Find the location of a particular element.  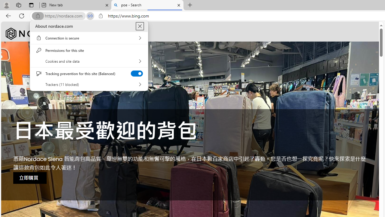

About nordace.com is located at coordinates (140, 26).